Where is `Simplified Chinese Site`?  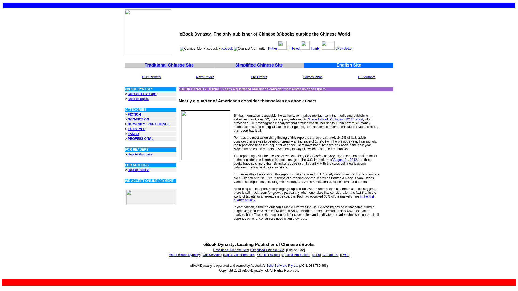
Simplified Chinese Site is located at coordinates (267, 250).